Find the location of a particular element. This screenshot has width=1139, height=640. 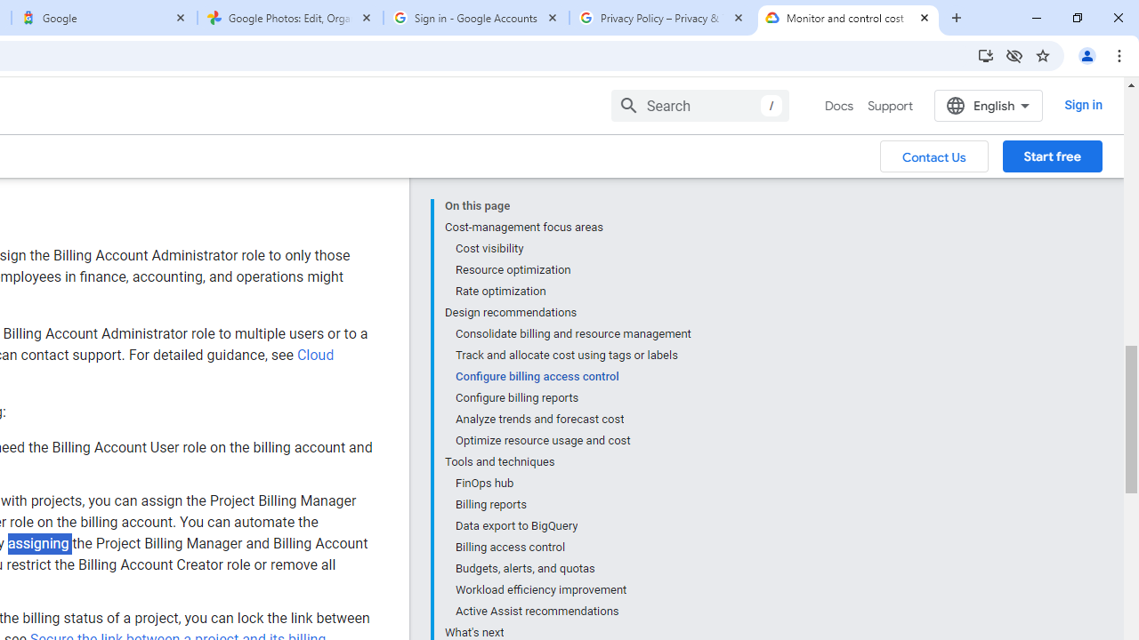

Billing access control is located at coordinates (572, 469).